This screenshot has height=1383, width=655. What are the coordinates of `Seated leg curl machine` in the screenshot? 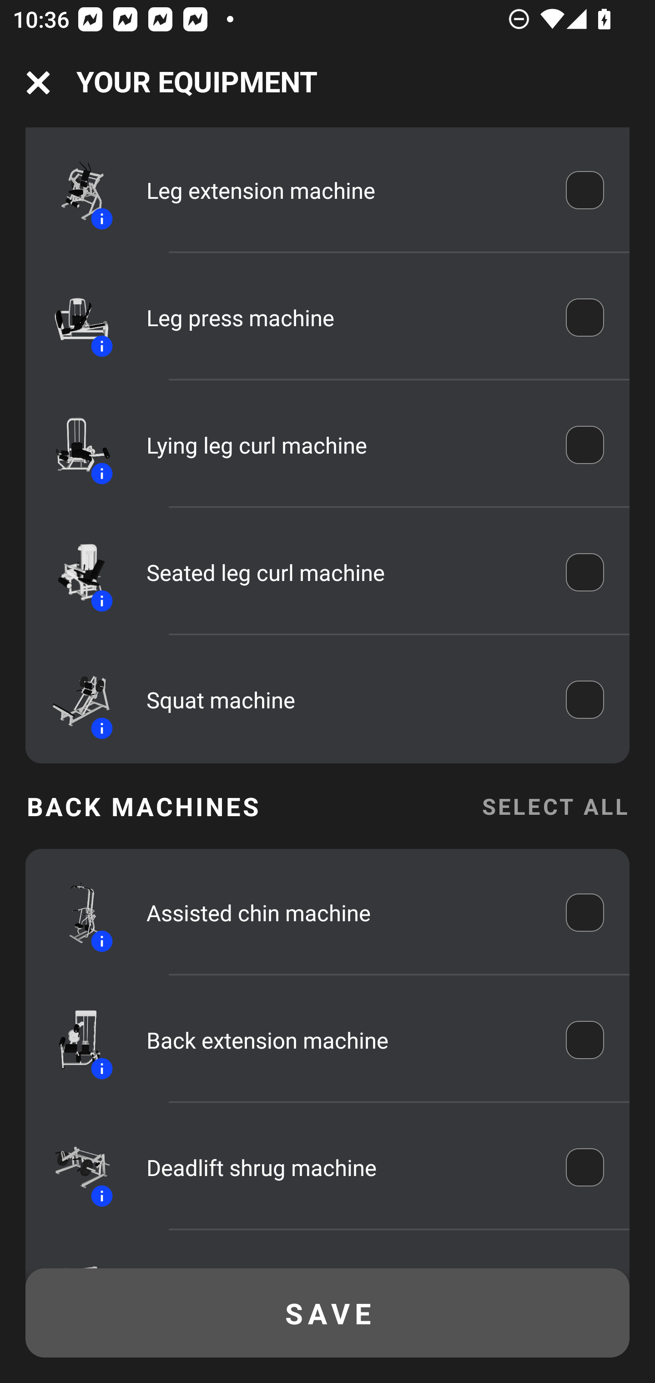 It's located at (343, 571).